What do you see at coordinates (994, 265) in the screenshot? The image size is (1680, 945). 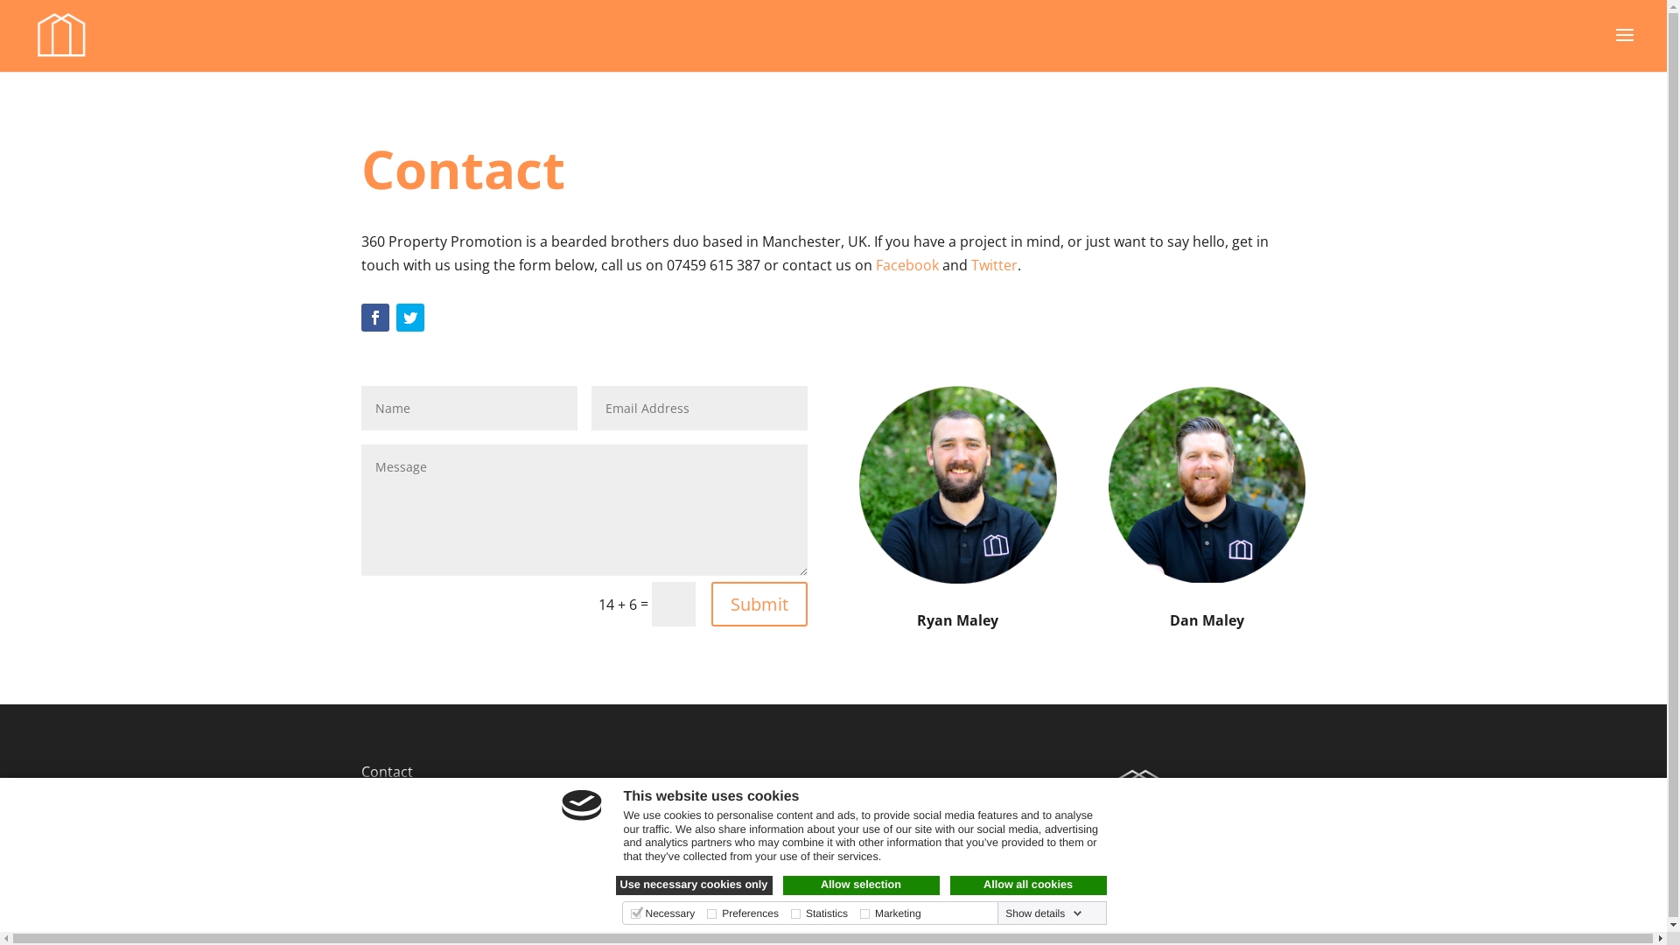 I see `Twitter` at bounding box center [994, 265].